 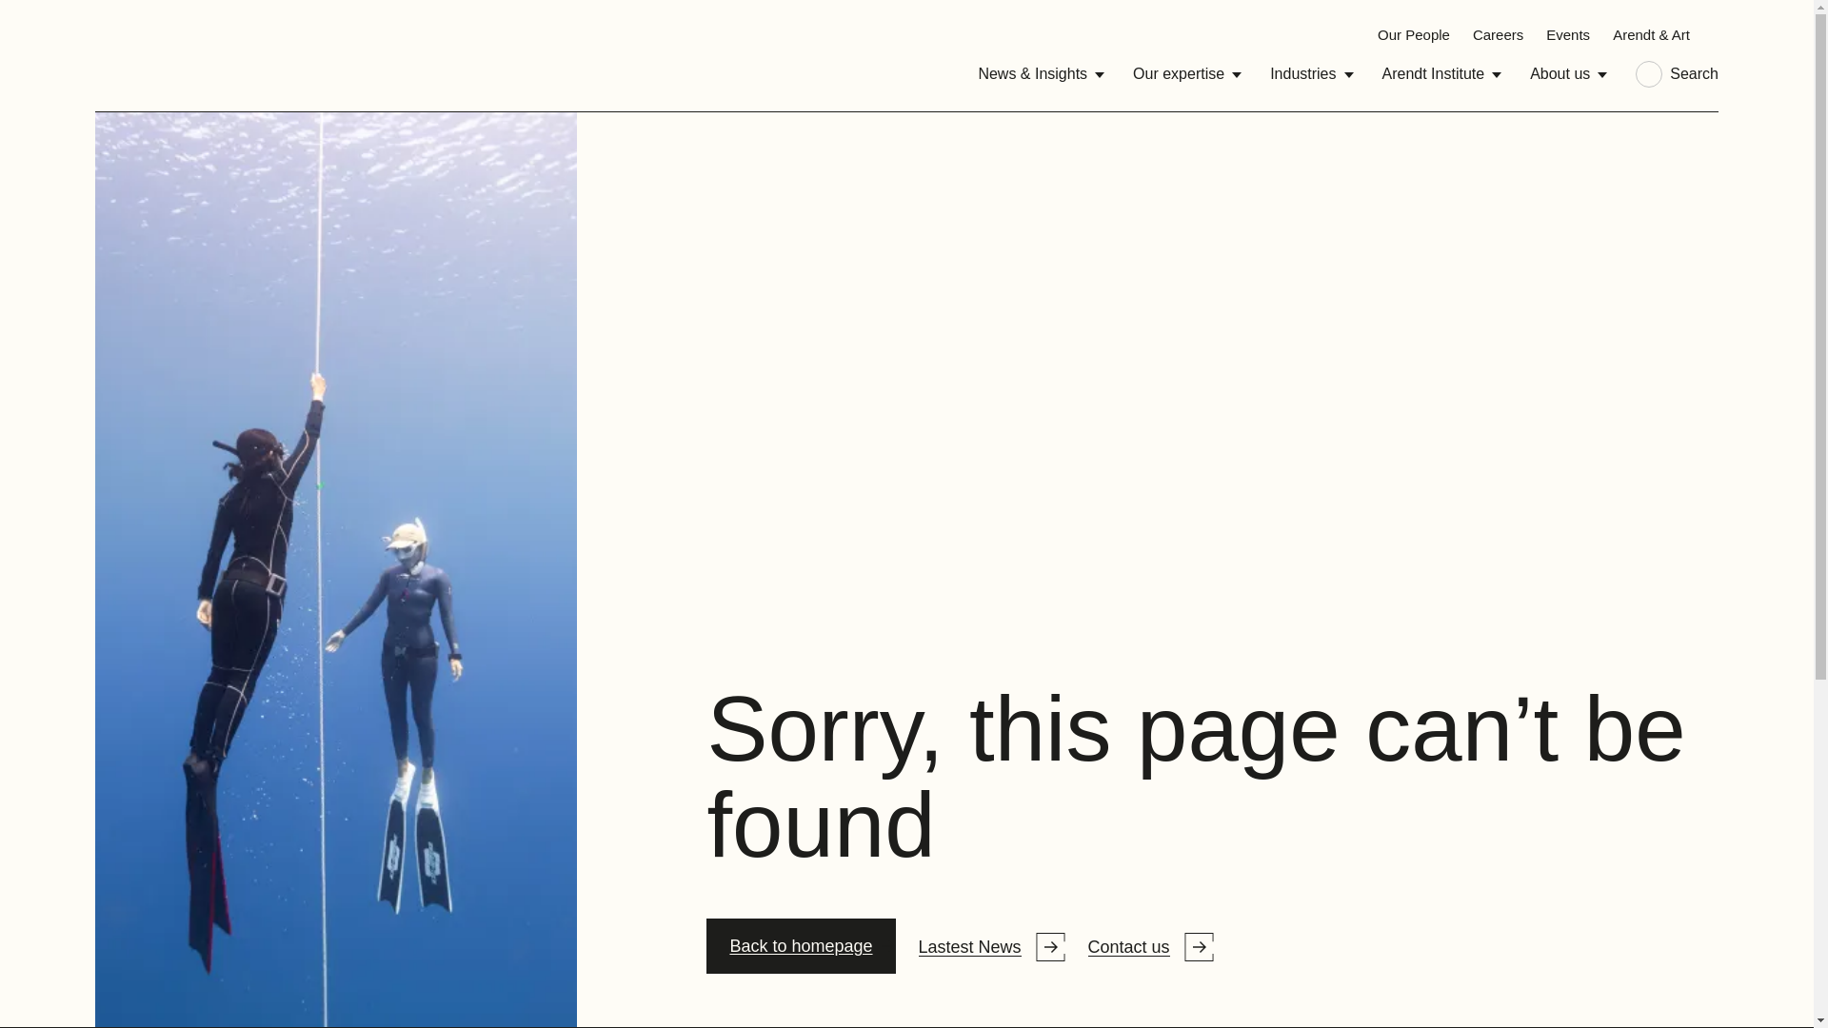 I want to click on Events, so click(x=1568, y=34).